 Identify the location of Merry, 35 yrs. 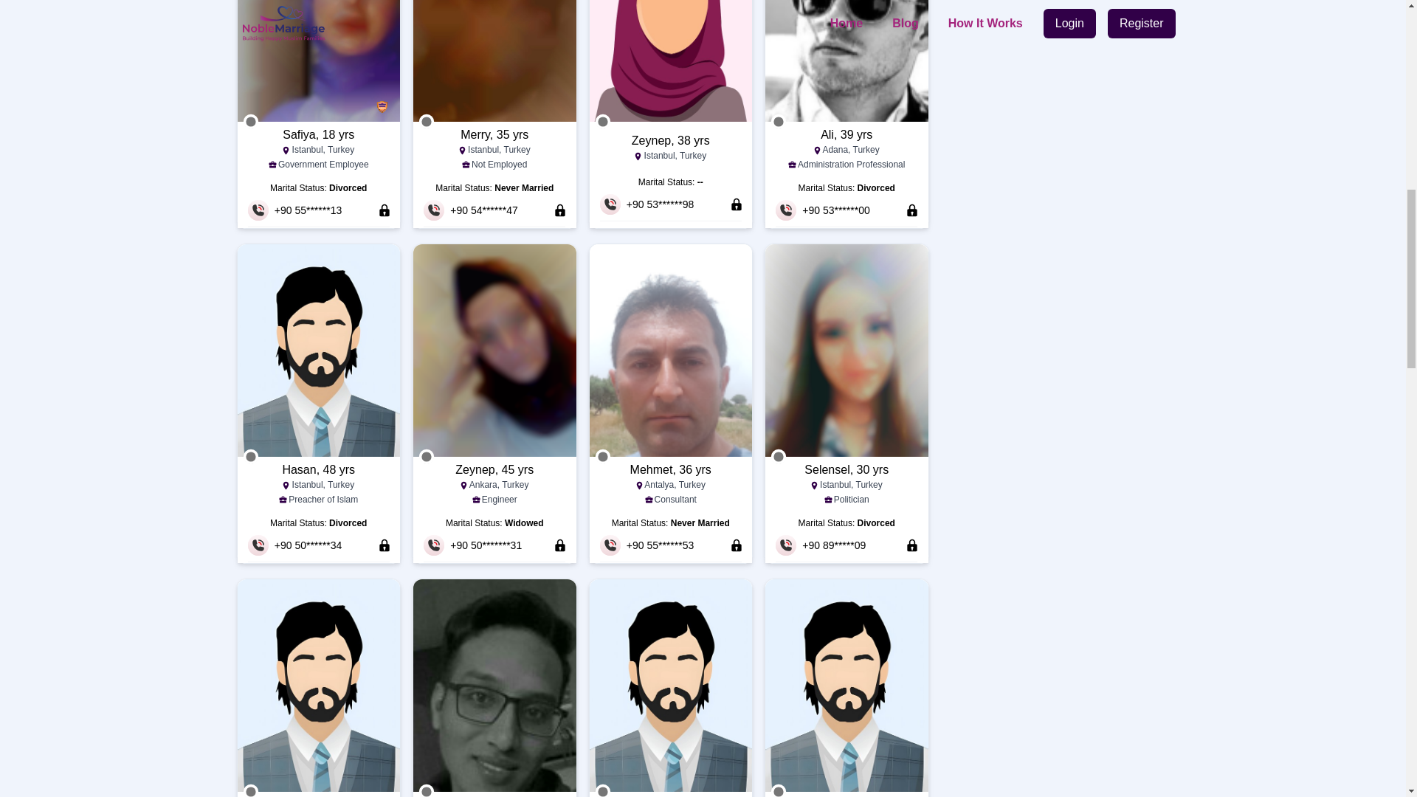
(494, 134).